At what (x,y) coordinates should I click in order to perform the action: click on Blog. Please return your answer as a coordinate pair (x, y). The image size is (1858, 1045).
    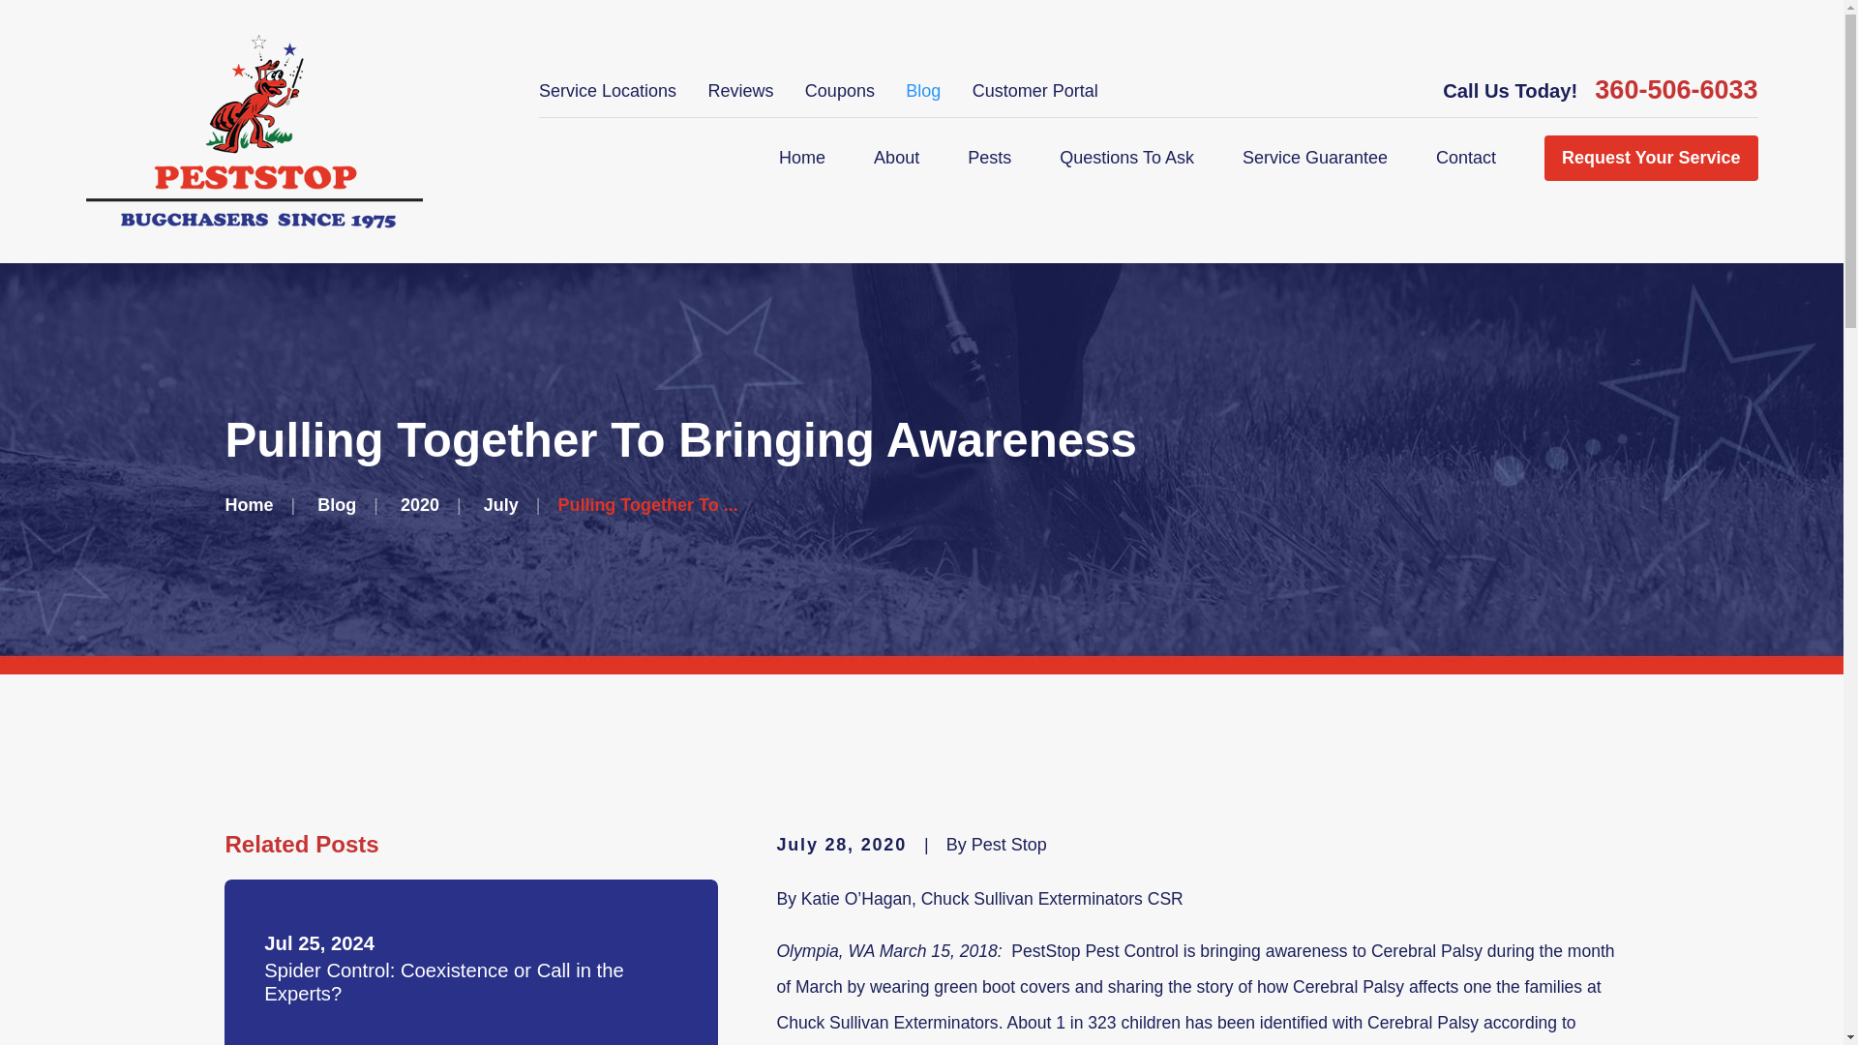
    Looking at the image, I should click on (923, 91).